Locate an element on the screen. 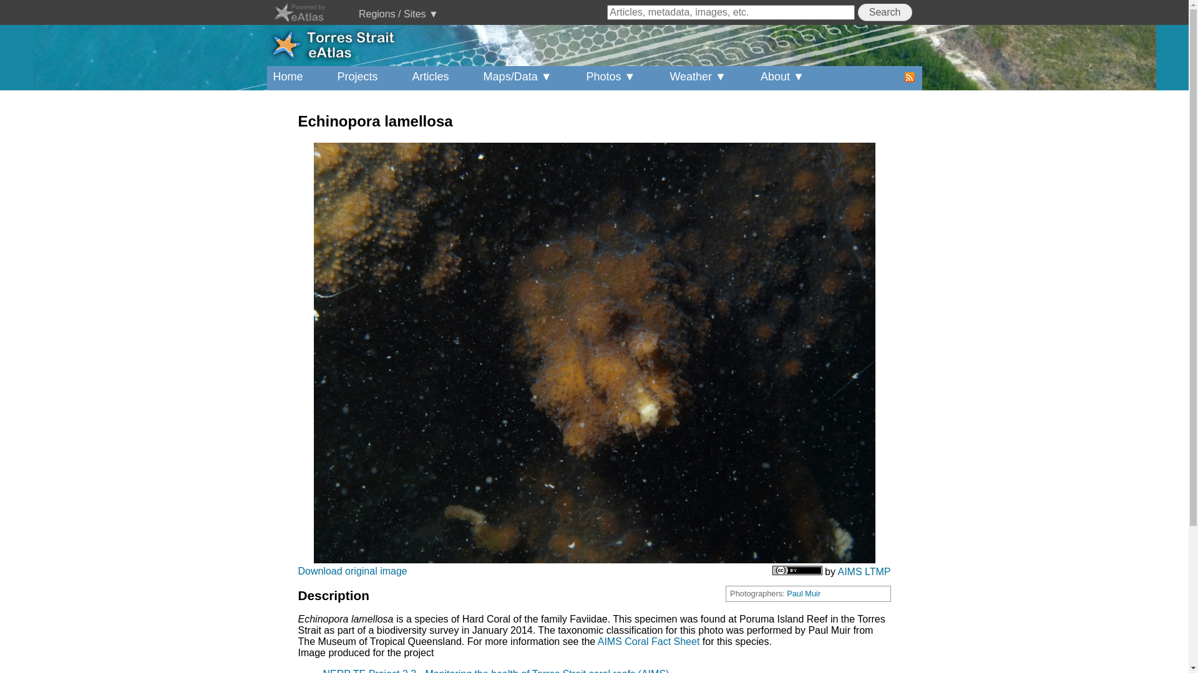 Image resolution: width=1198 pixels, height=673 pixels. AIMS LTMP is located at coordinates (864, 572).